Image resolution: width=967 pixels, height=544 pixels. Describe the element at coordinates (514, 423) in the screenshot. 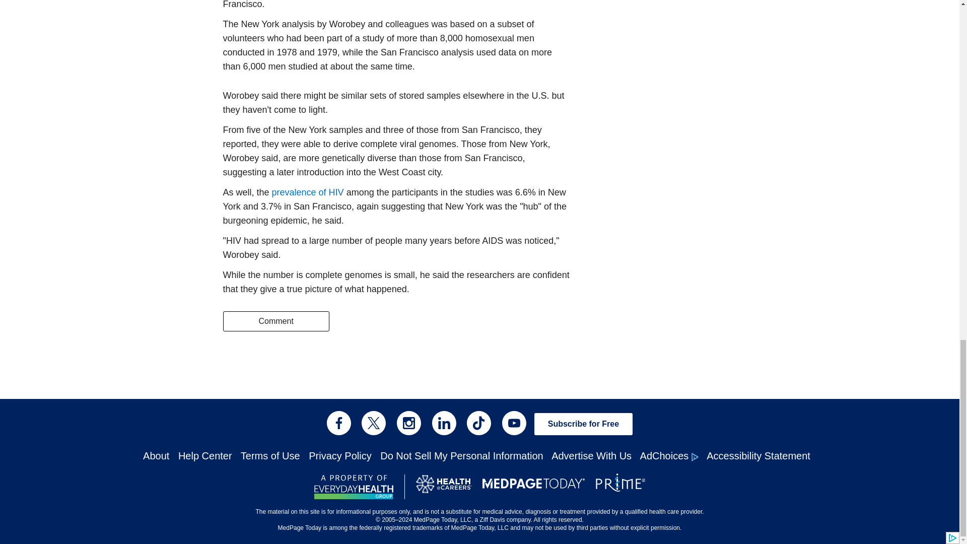

I see `Visit us on YouTube. Opens in a new tab or window` at that location.